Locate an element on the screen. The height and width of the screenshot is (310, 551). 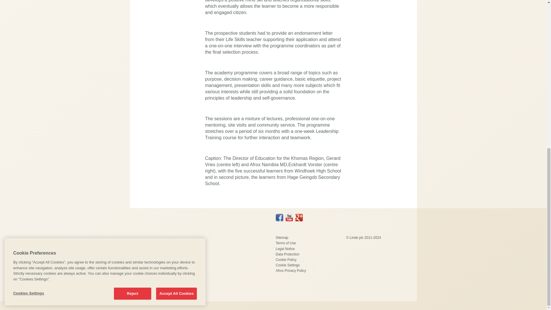
Cookie Policy is located at coordinates (286, 259).